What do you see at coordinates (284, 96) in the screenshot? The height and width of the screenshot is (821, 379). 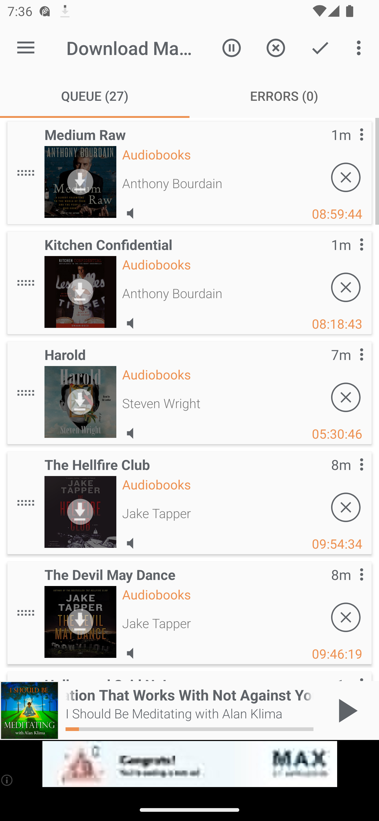 I see `Errors (0) ERRORS (0)` at bounding box center [284, 96].